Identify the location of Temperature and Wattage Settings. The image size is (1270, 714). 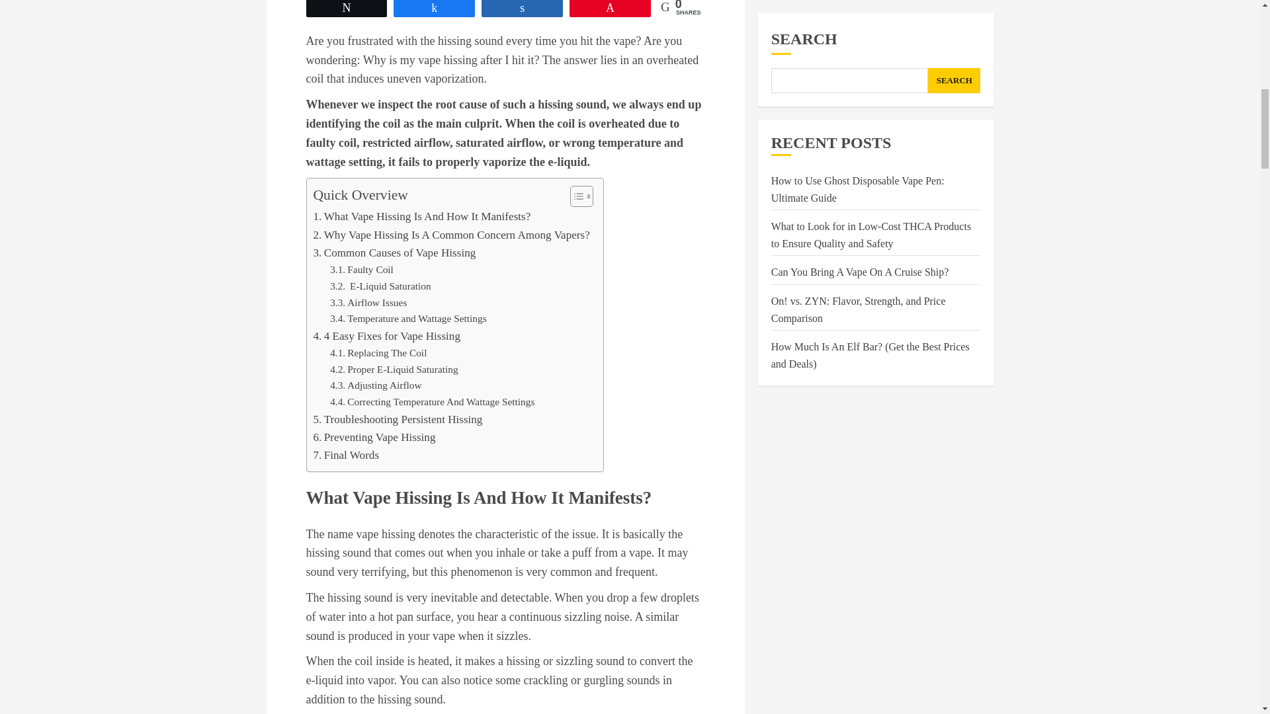
(408, 319).